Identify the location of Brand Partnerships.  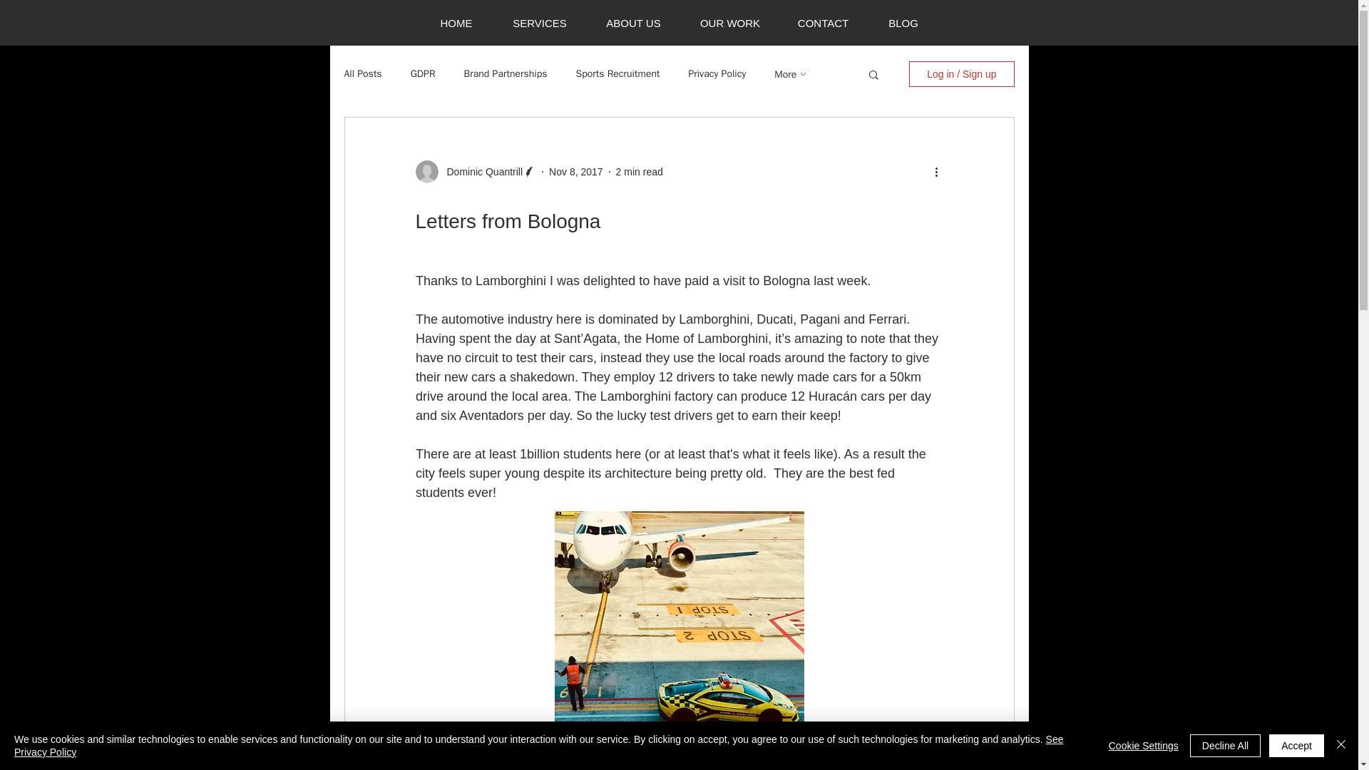
(506, 74).